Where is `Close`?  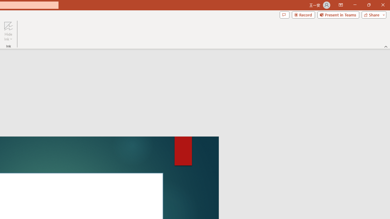 Close is located at coordinates (383, 5).